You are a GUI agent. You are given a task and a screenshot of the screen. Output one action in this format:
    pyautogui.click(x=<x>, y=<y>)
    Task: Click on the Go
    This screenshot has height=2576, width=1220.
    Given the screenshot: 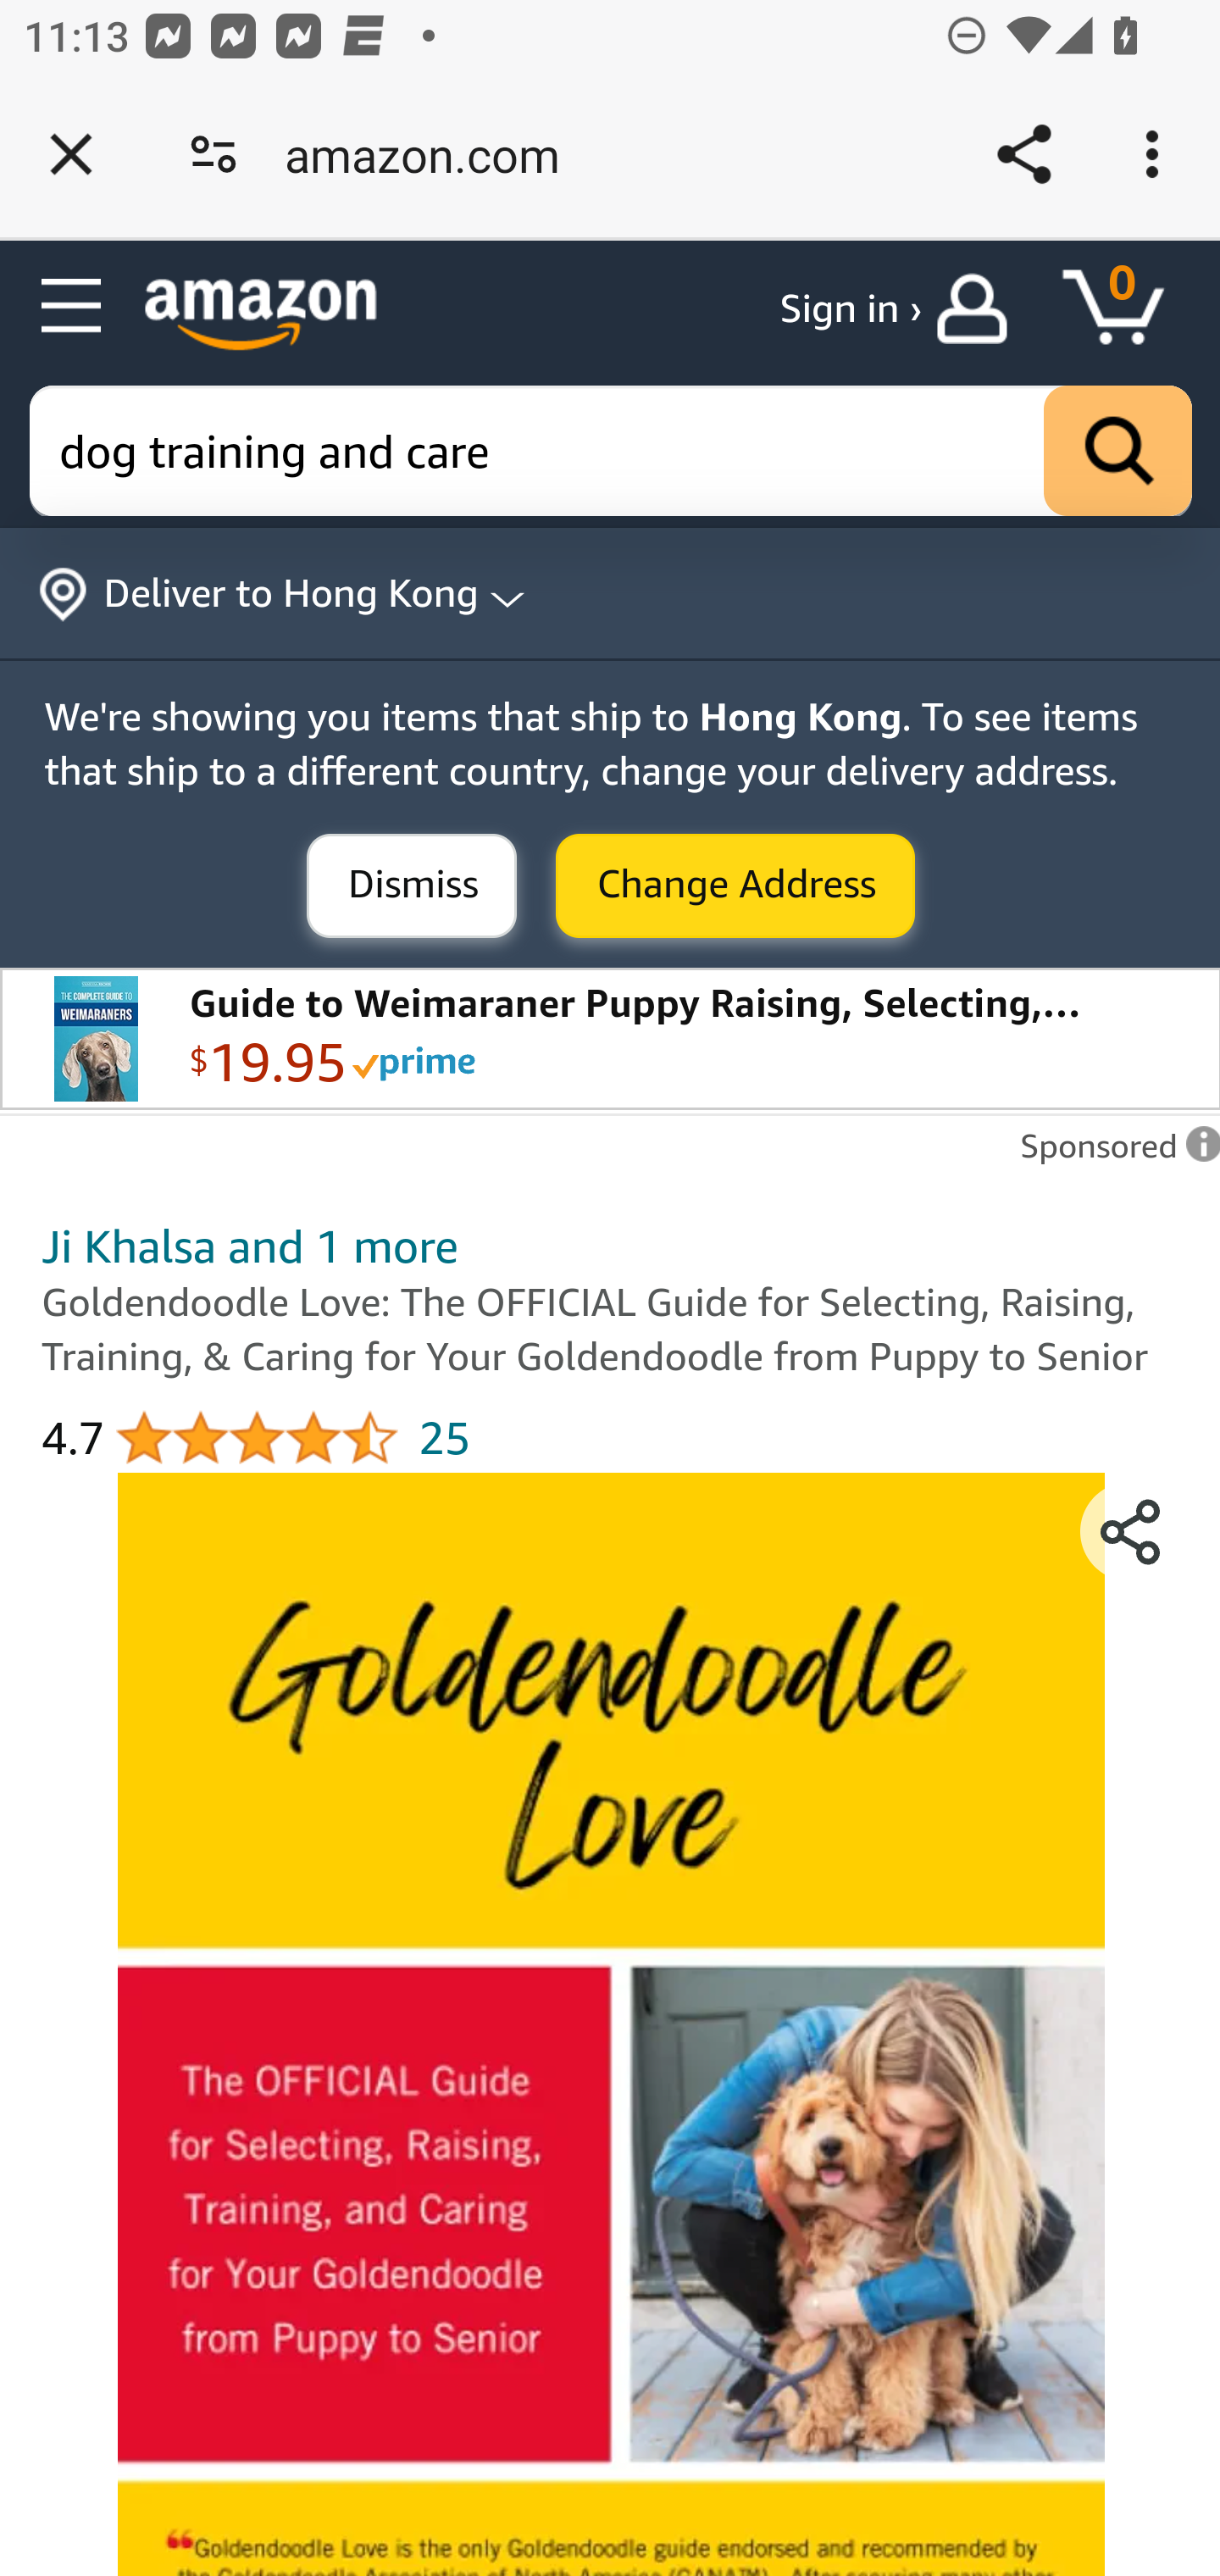 What is the action you would take?
    pyautogui.click(x=1118, y=452)
    